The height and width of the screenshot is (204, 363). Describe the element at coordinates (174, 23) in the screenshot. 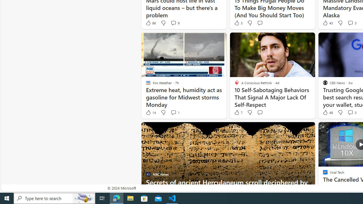

I see `View comments 9 Comment` at that location.